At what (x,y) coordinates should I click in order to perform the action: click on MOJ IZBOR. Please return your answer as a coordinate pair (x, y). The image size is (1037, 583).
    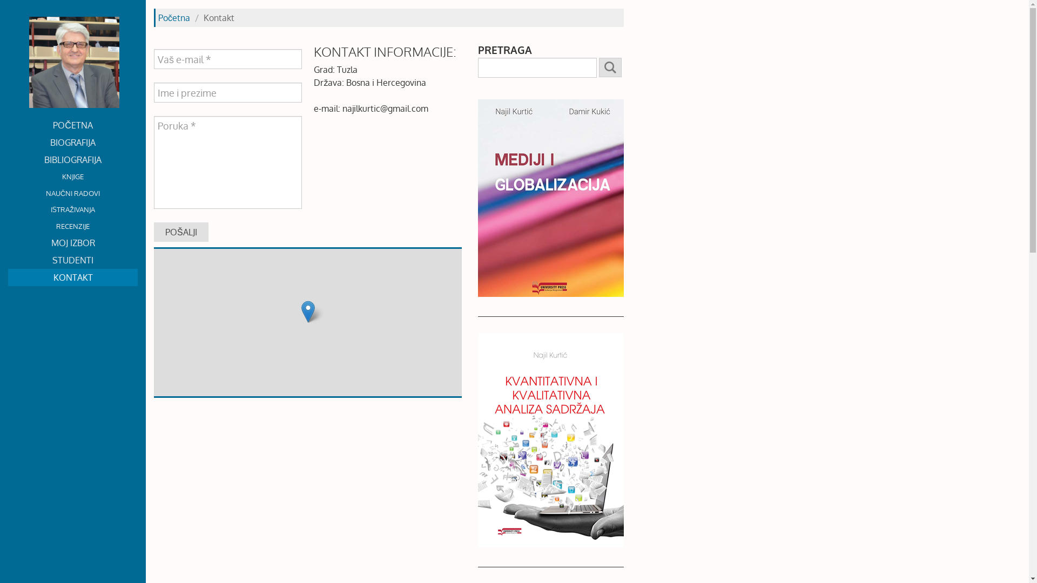
    Looking at the image, I should click on (73, 243).